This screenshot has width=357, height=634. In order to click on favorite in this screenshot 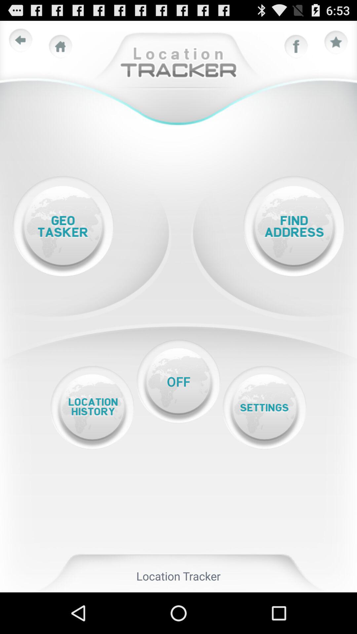, I will do `click(336, 43)`.